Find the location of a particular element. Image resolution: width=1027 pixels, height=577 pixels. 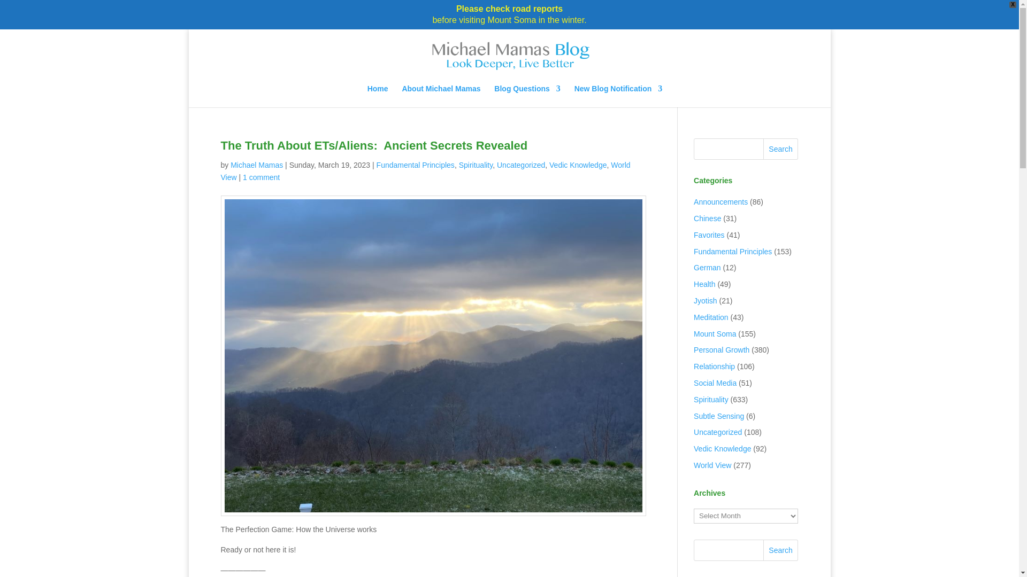

Posts by Michael Mamas is located at coordinates (257, 165).